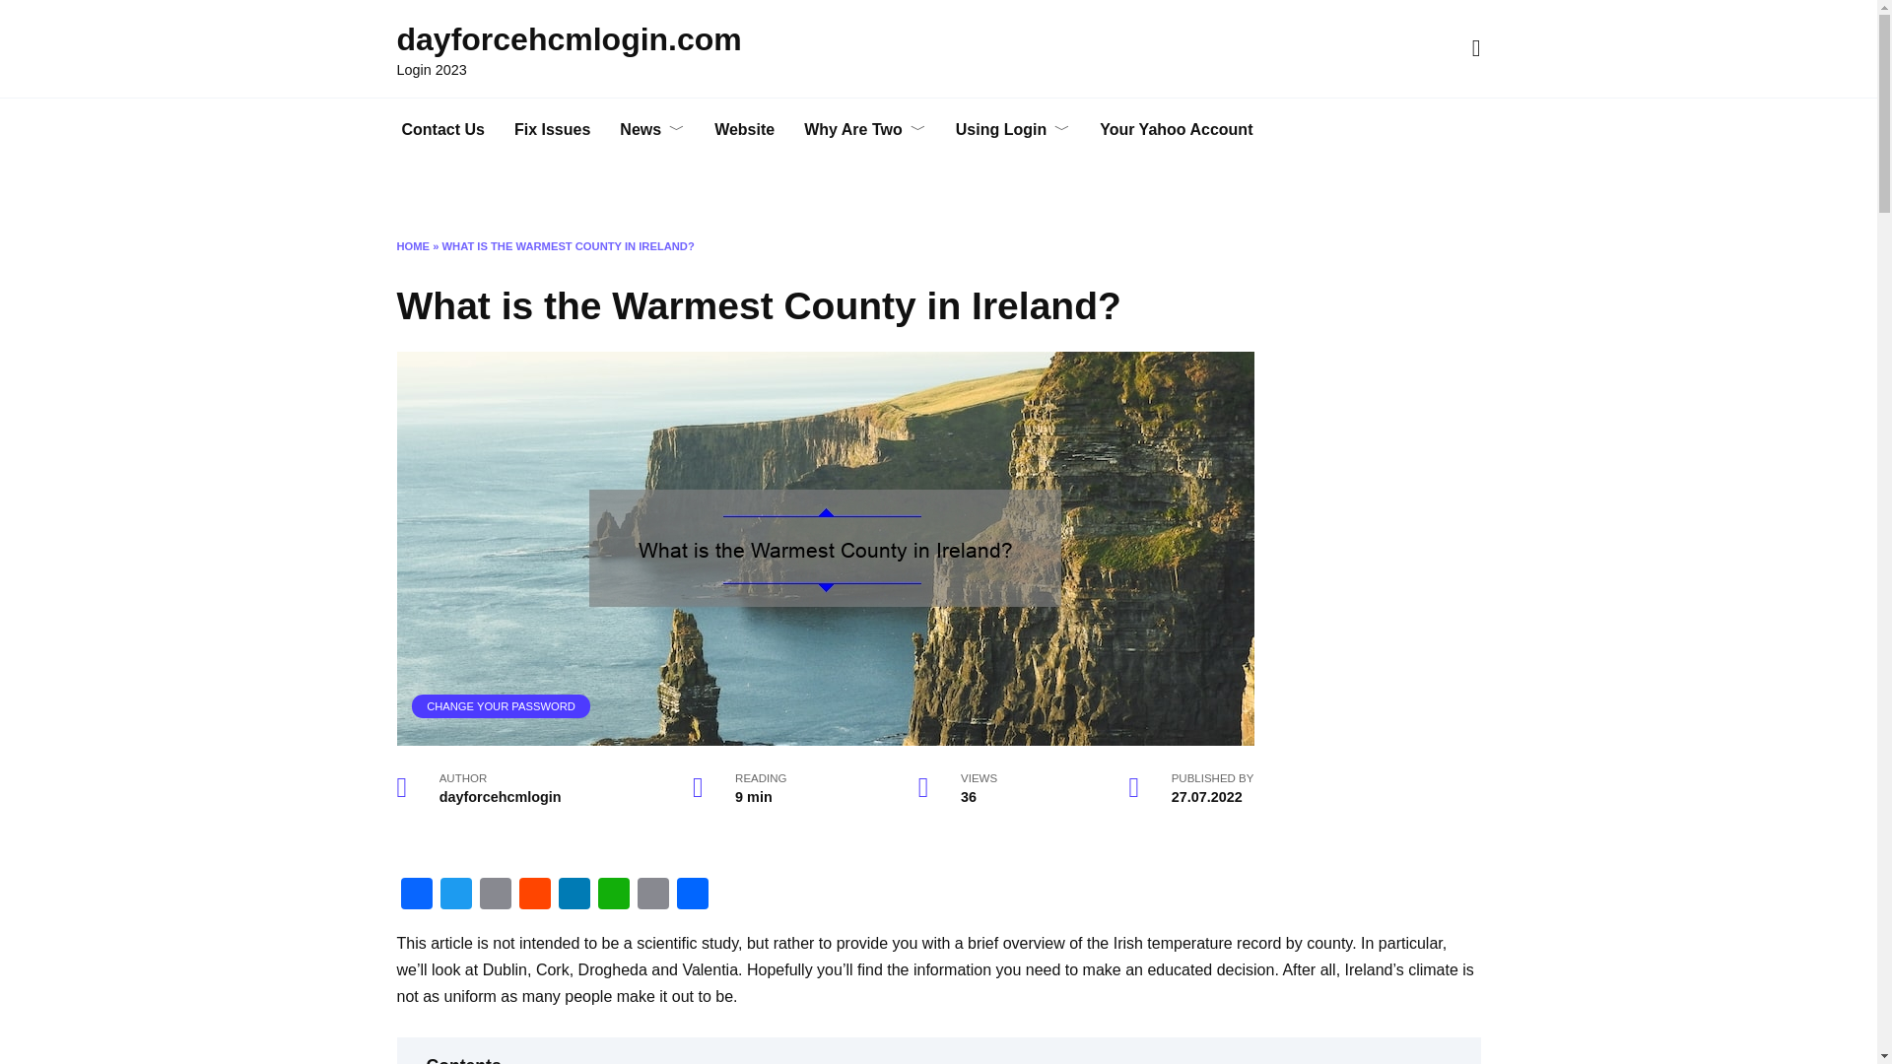 The height and width of the screenshot is (1064, 1892). Describe the element at coordinates (652, 130) in the screenshot. I see `News` at that location.